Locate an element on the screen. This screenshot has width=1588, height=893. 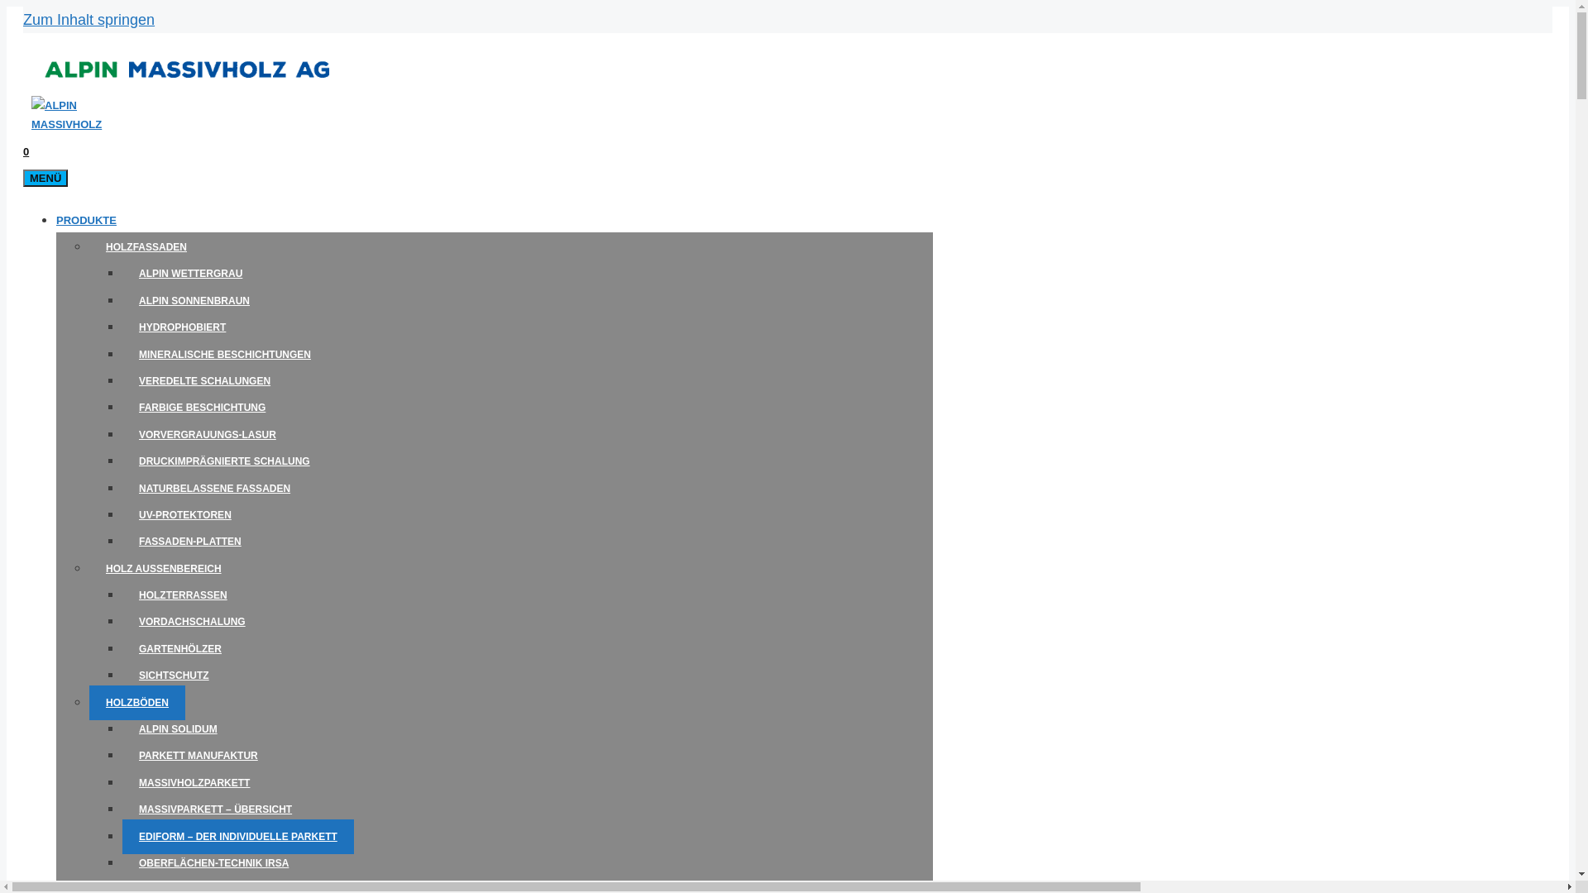
HOLZTERRASSEN is located at coordinates (184, 595).